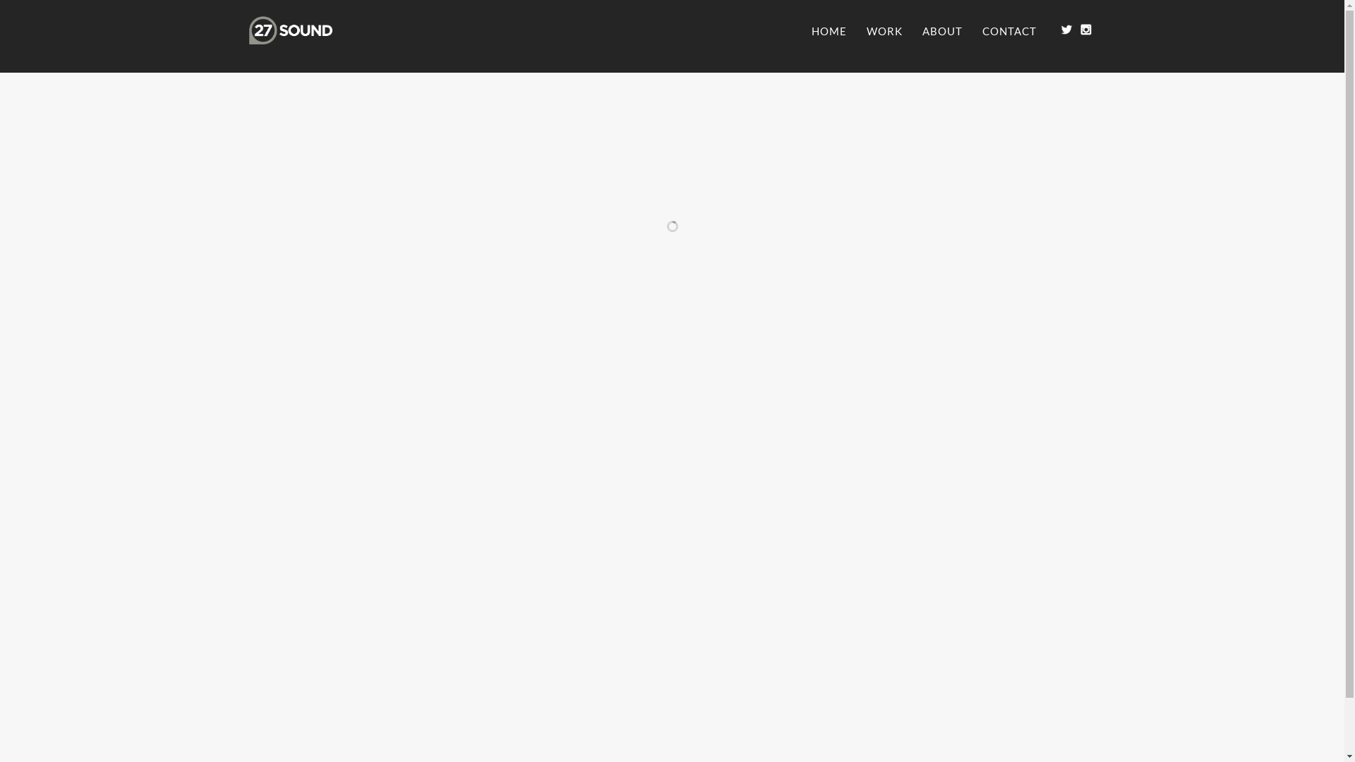 Image resolution: width=1355 pixels, height=762 pixels. What do you see at coordinates (829, 32) in the screenshot?
I see `HOME` at bounding box center [829, 32].